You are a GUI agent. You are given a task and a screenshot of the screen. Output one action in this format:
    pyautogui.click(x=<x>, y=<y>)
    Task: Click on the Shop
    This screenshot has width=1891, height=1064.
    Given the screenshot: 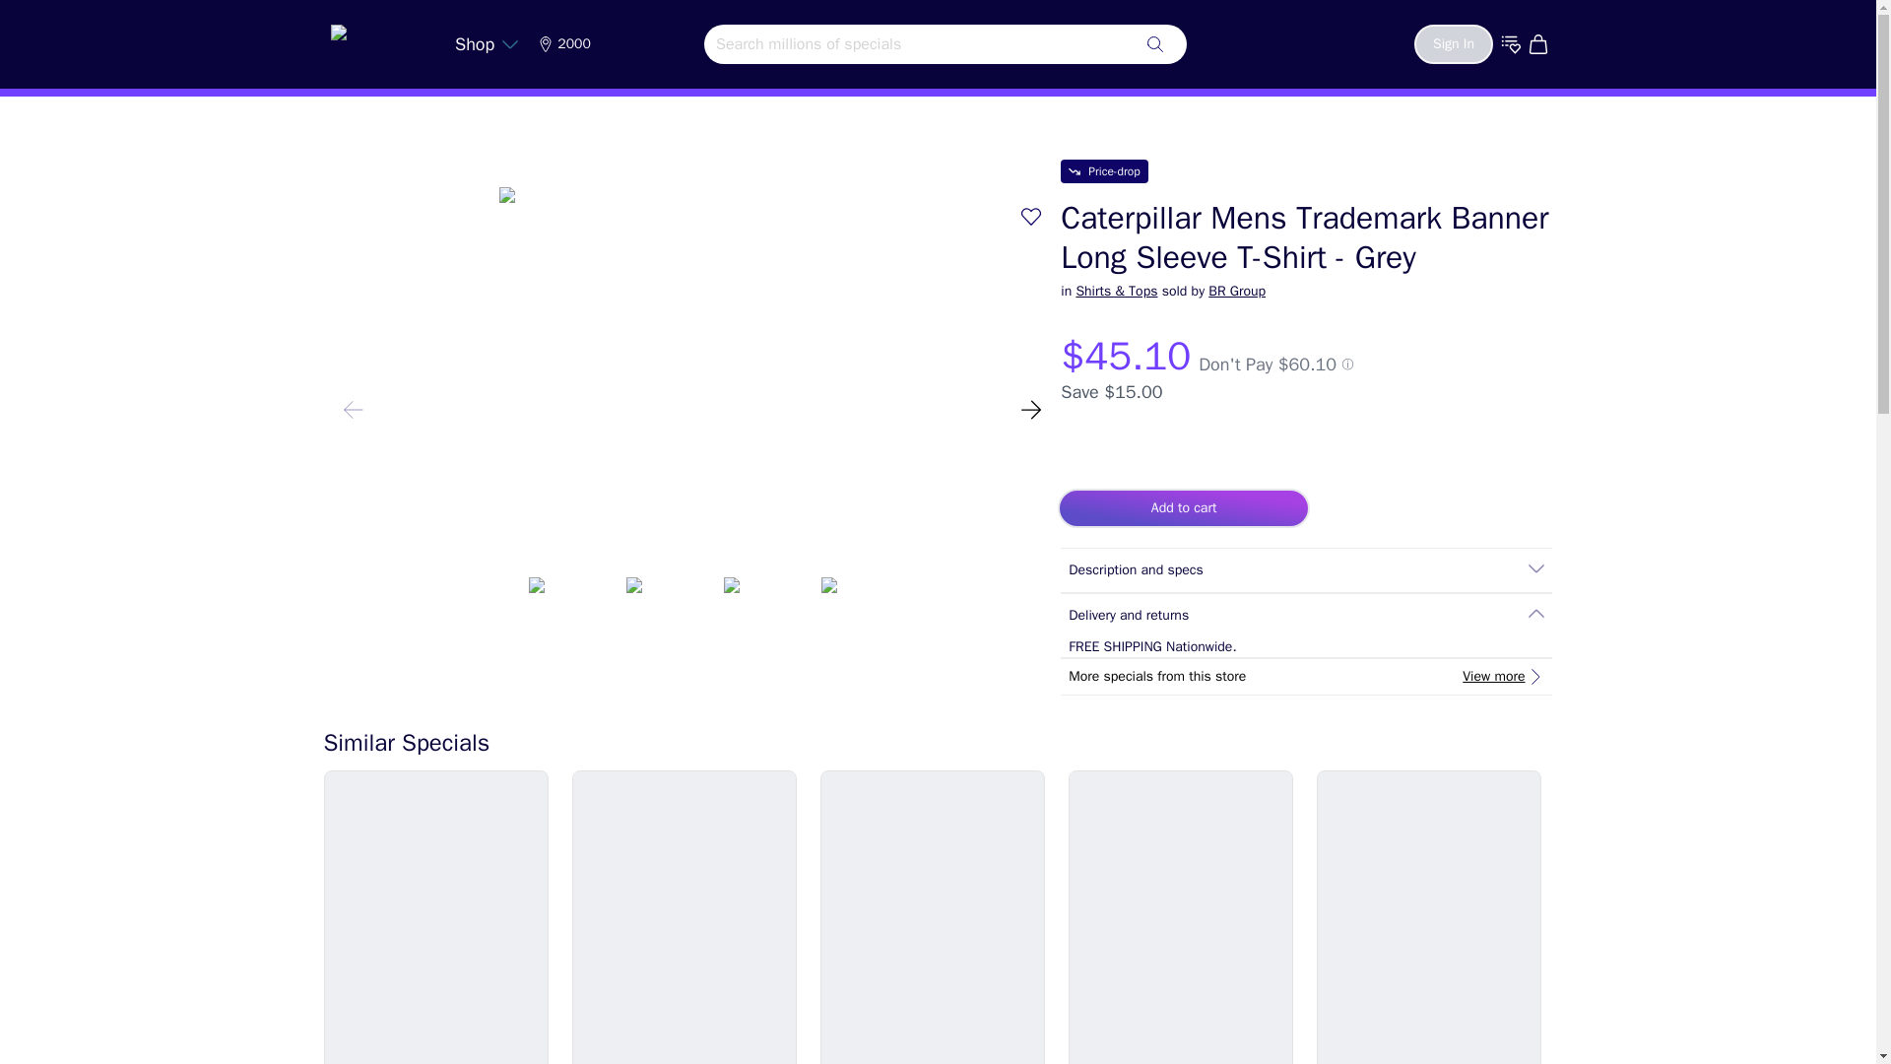 What is the action you would take?
    pyautogui.click(x=487, y=43)
    